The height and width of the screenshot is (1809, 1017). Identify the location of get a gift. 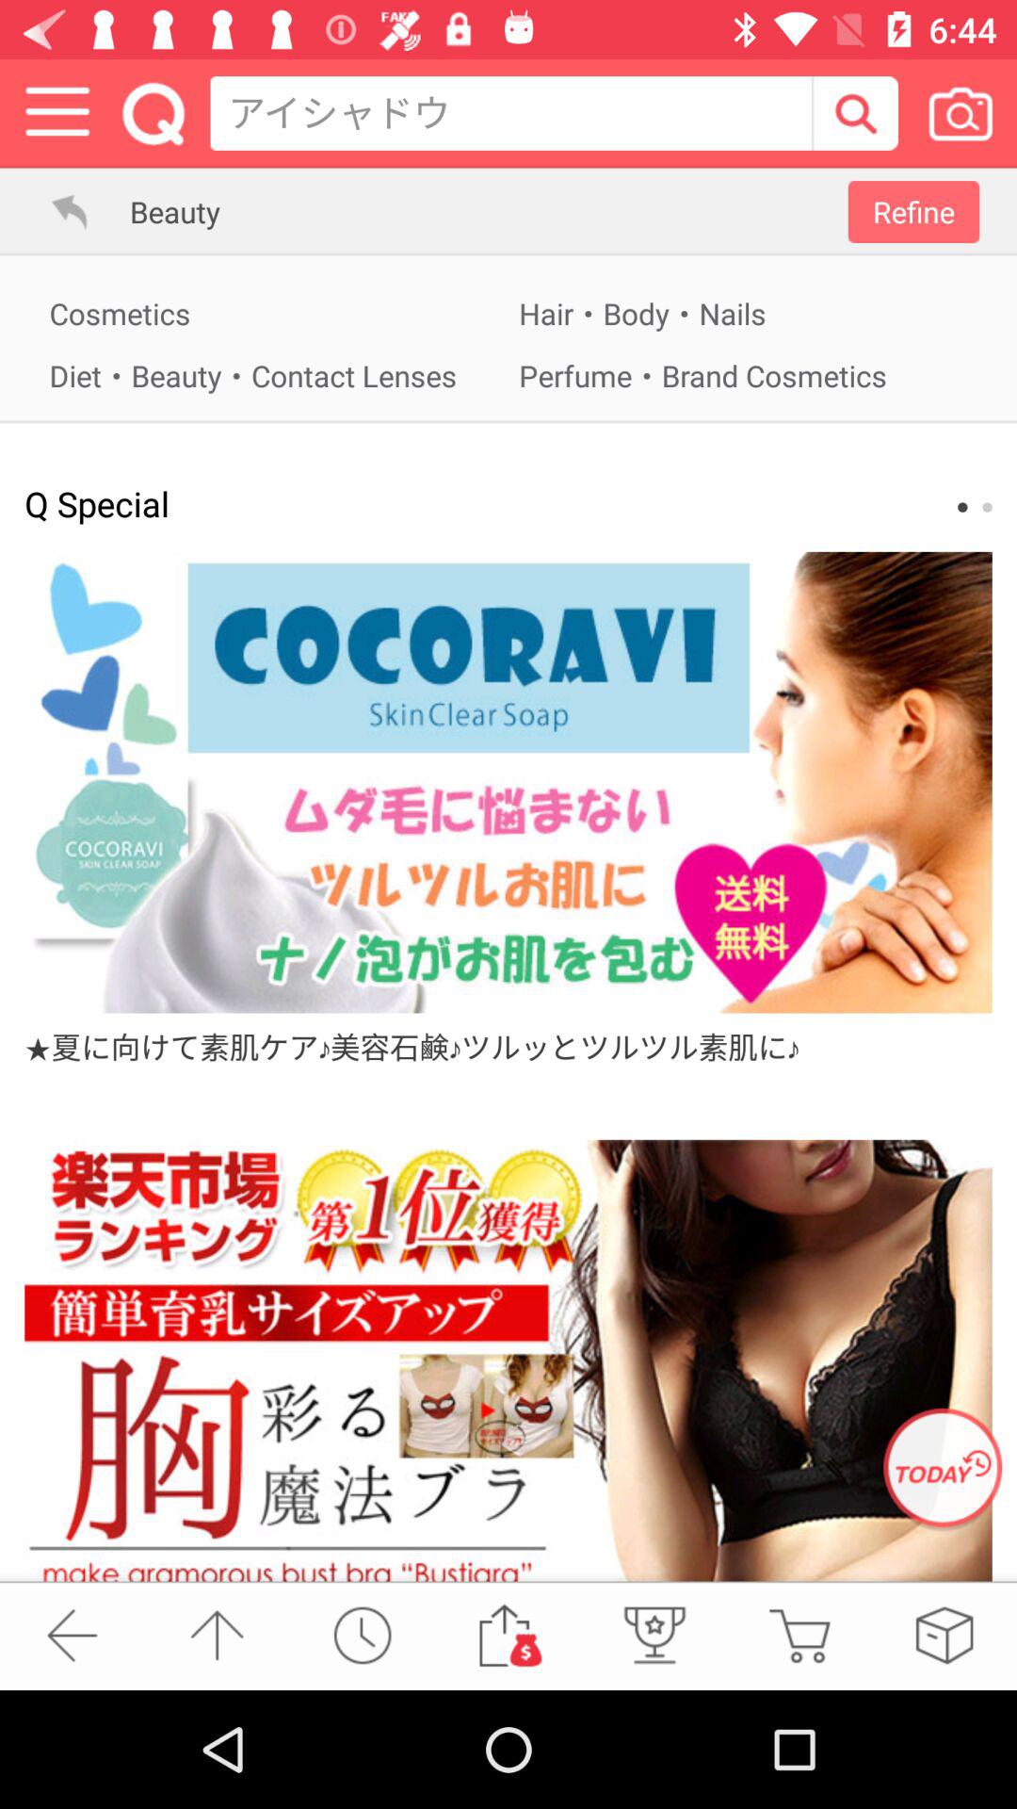
(654, 1636).